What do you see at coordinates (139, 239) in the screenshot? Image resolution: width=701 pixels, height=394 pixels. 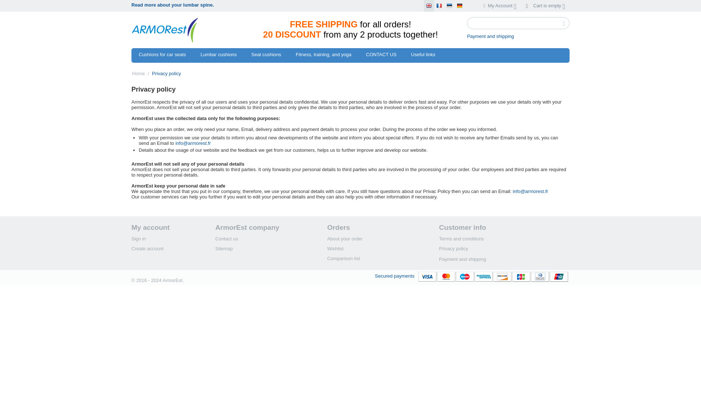 I see `Sign in` at bounding box center [139, 239].